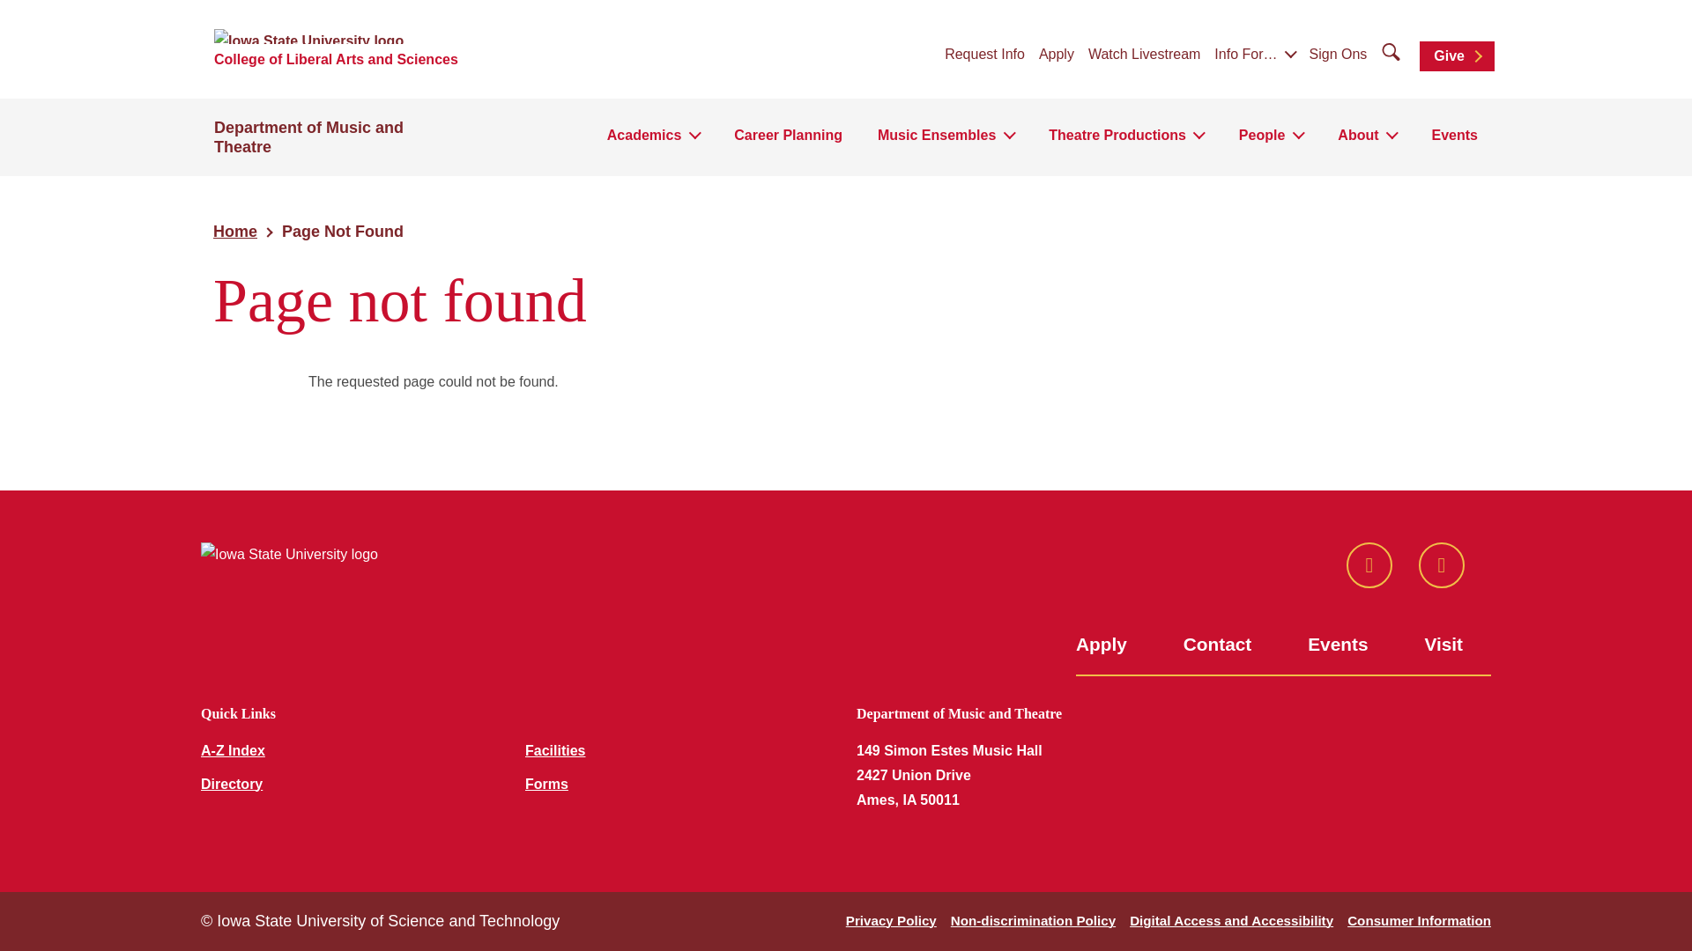  I want to click on Request Info, so click(984, 55).